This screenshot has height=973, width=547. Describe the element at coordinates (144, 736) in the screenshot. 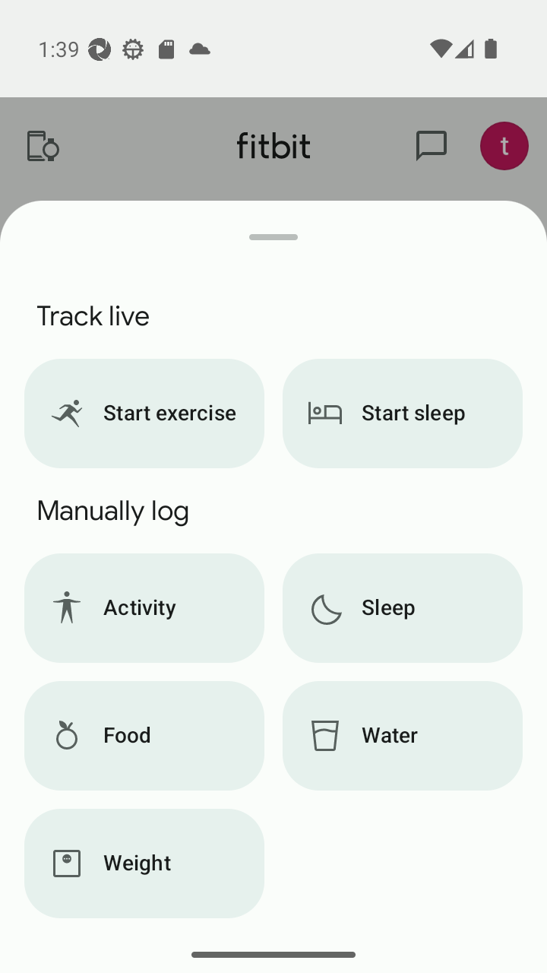

I see `Food` at that location.